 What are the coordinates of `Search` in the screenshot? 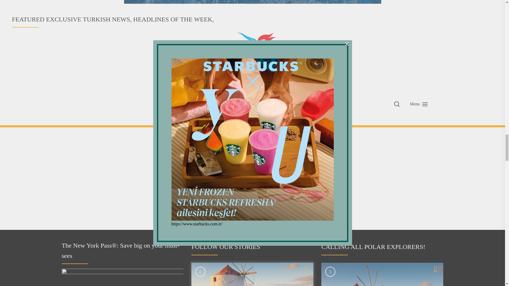 It's located at (308, 200).